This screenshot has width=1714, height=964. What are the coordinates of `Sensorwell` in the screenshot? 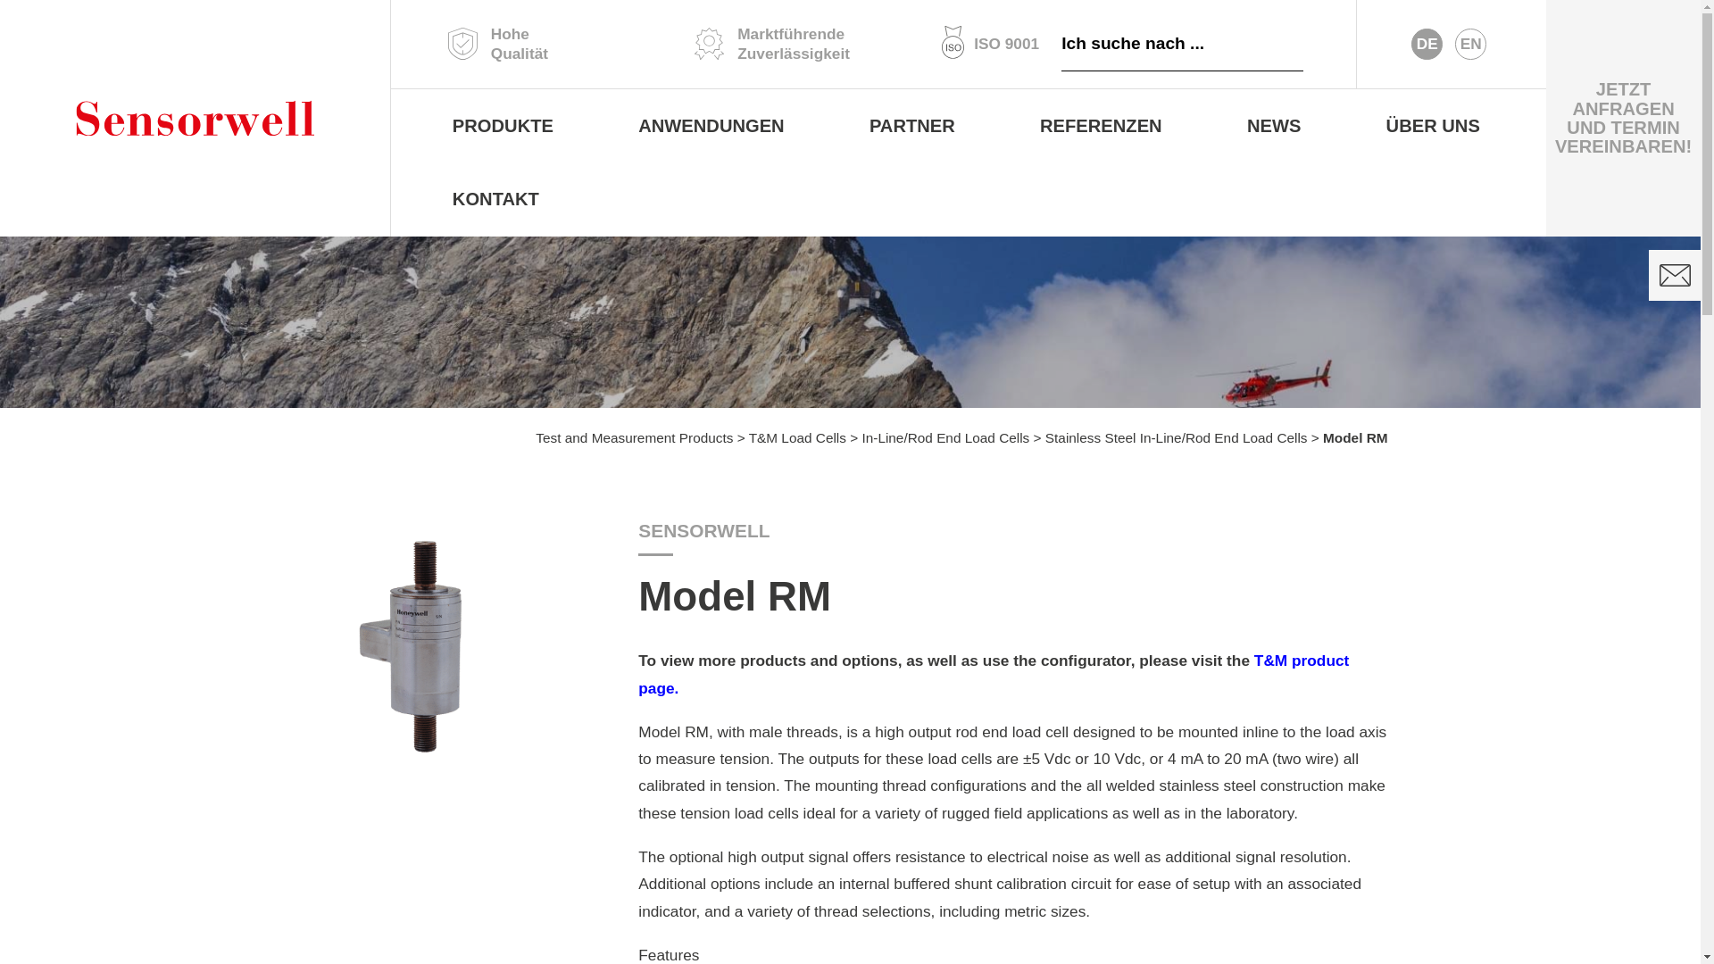 It's located at (195, 118).